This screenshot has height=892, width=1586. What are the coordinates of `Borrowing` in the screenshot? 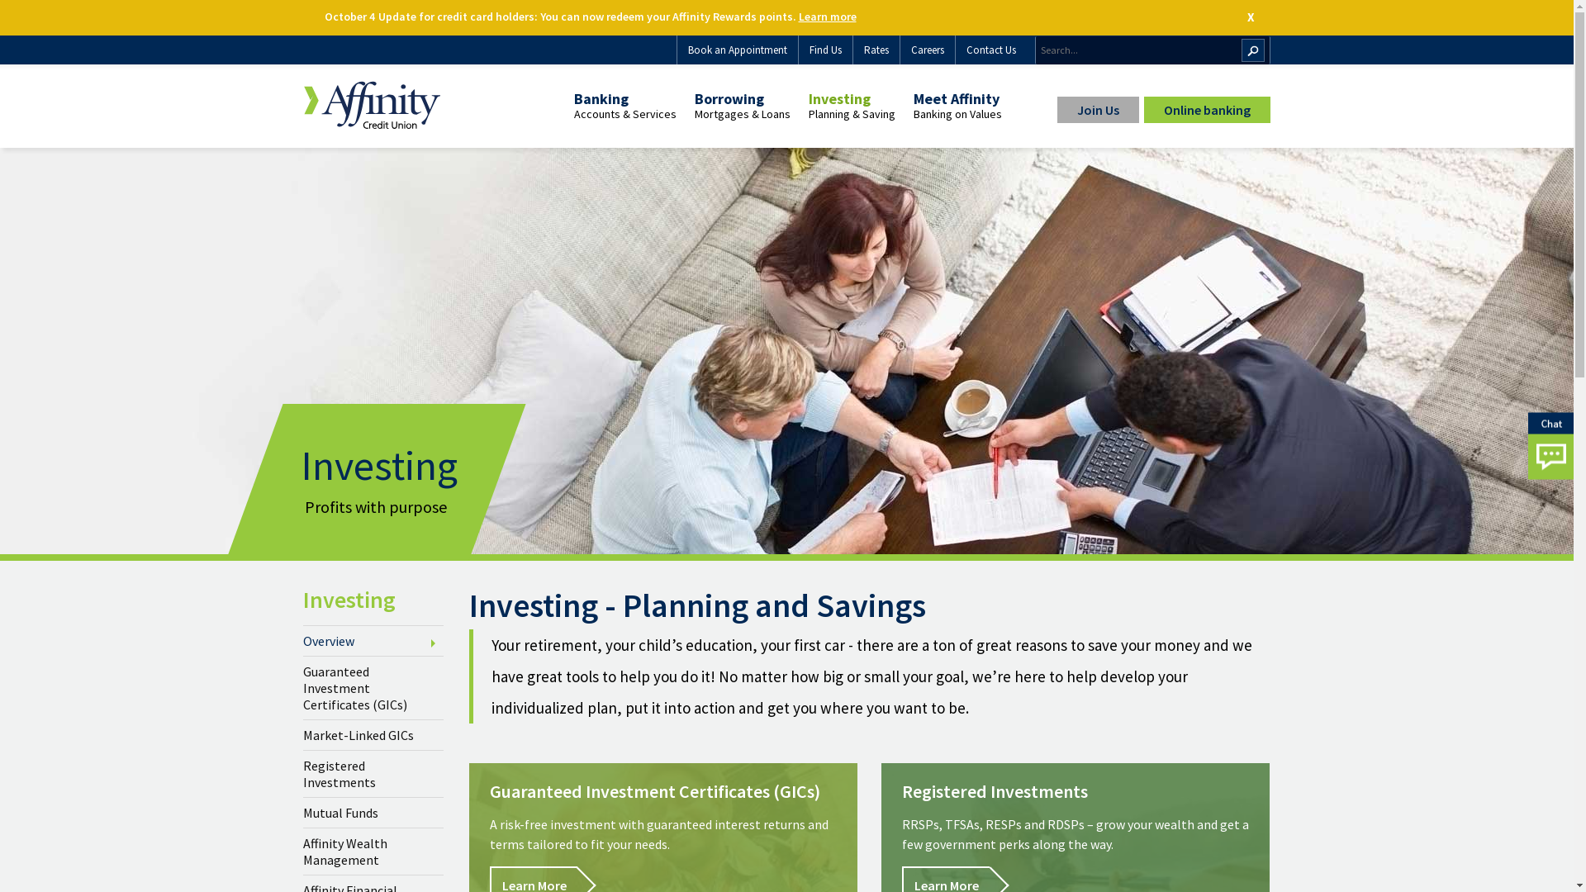 It's located at (742, 99).